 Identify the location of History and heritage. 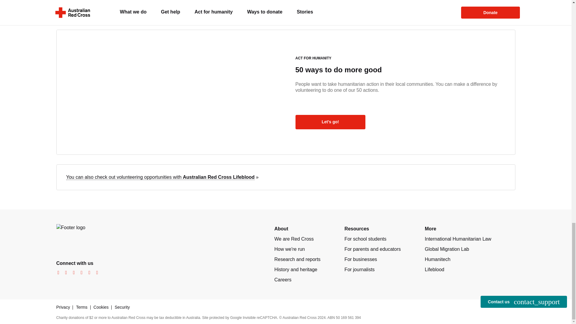
(295, 269).